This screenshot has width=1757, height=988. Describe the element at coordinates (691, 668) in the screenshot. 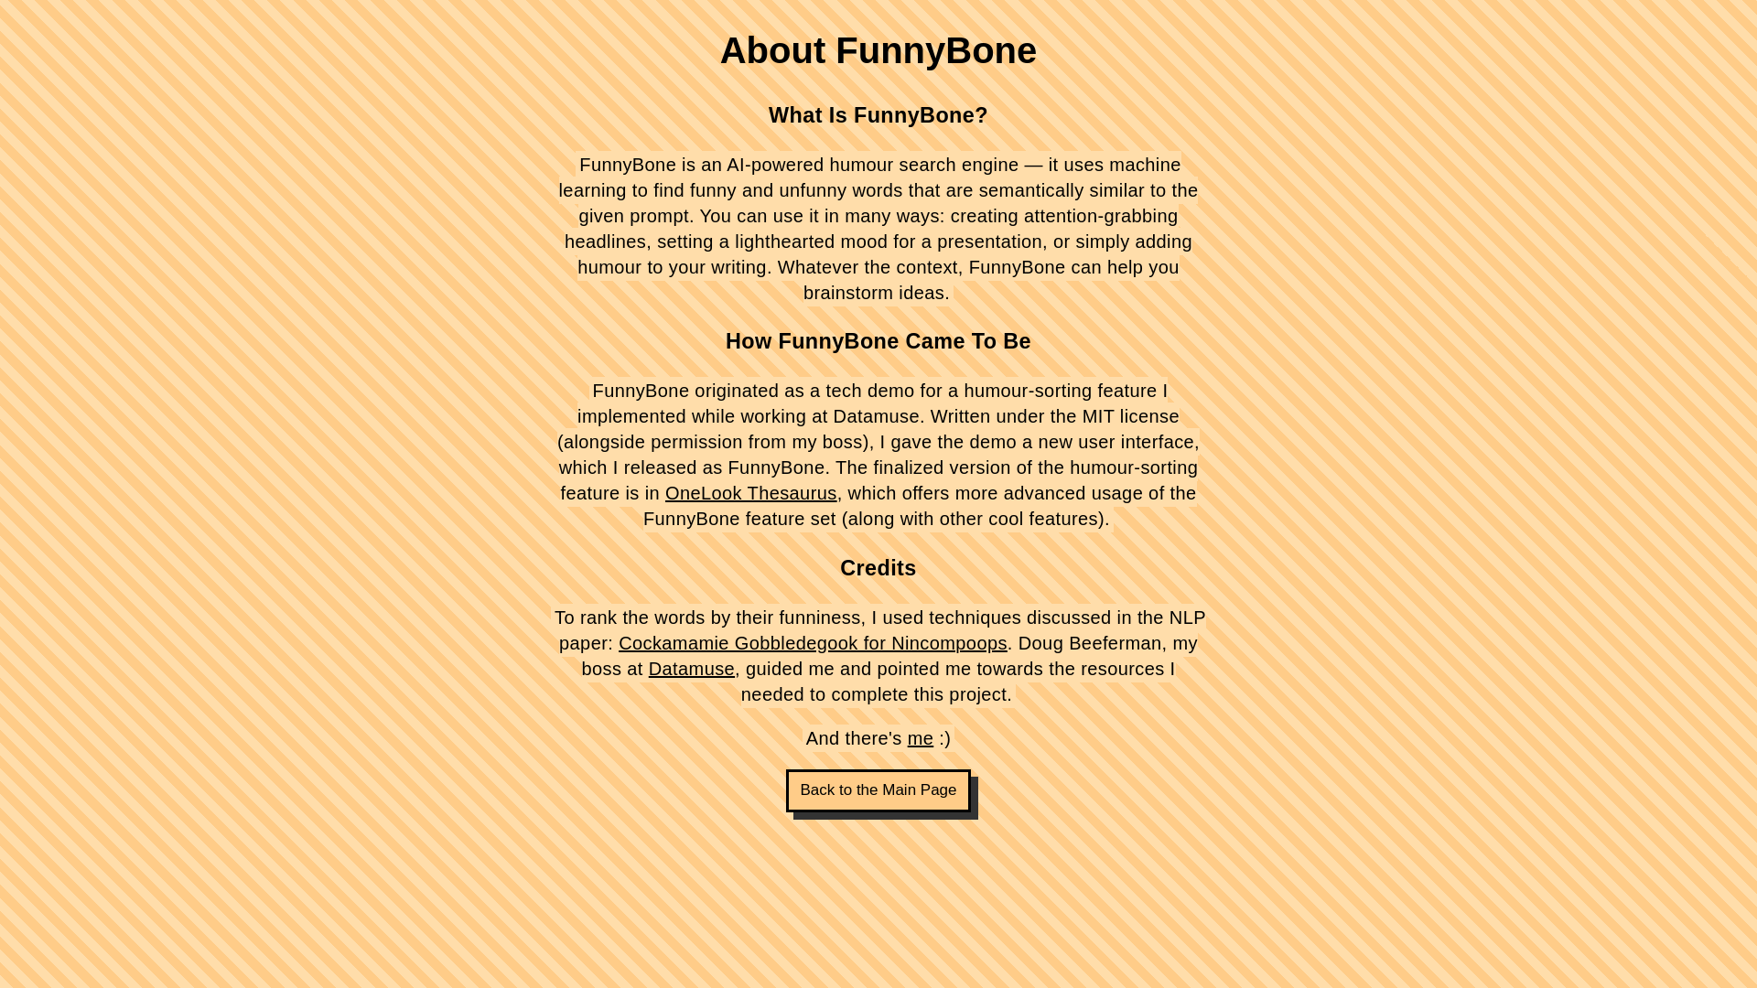

I see `Datamuse` at that location.